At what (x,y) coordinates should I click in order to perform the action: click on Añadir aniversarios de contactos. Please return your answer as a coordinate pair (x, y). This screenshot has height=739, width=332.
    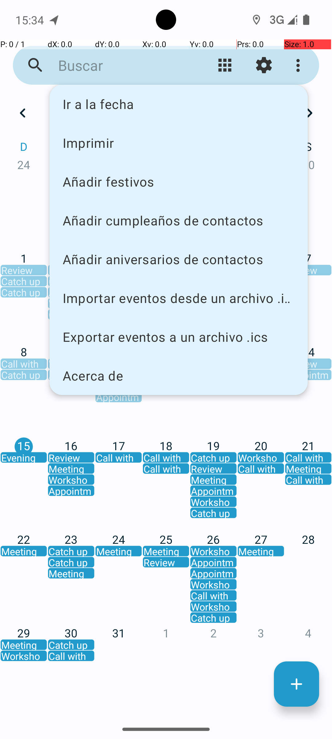
    Looking at the image, I should click on (179, 259).